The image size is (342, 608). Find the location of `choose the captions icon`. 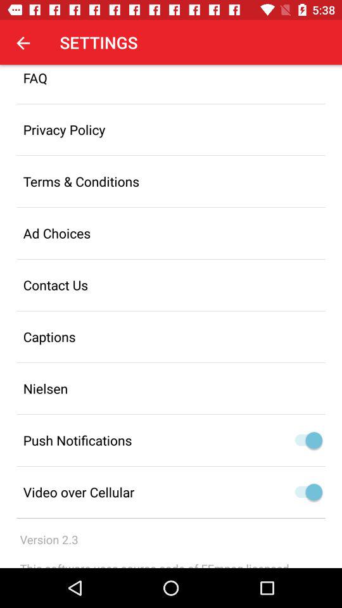

choose the captions icon is located at coordinates (171, 337).